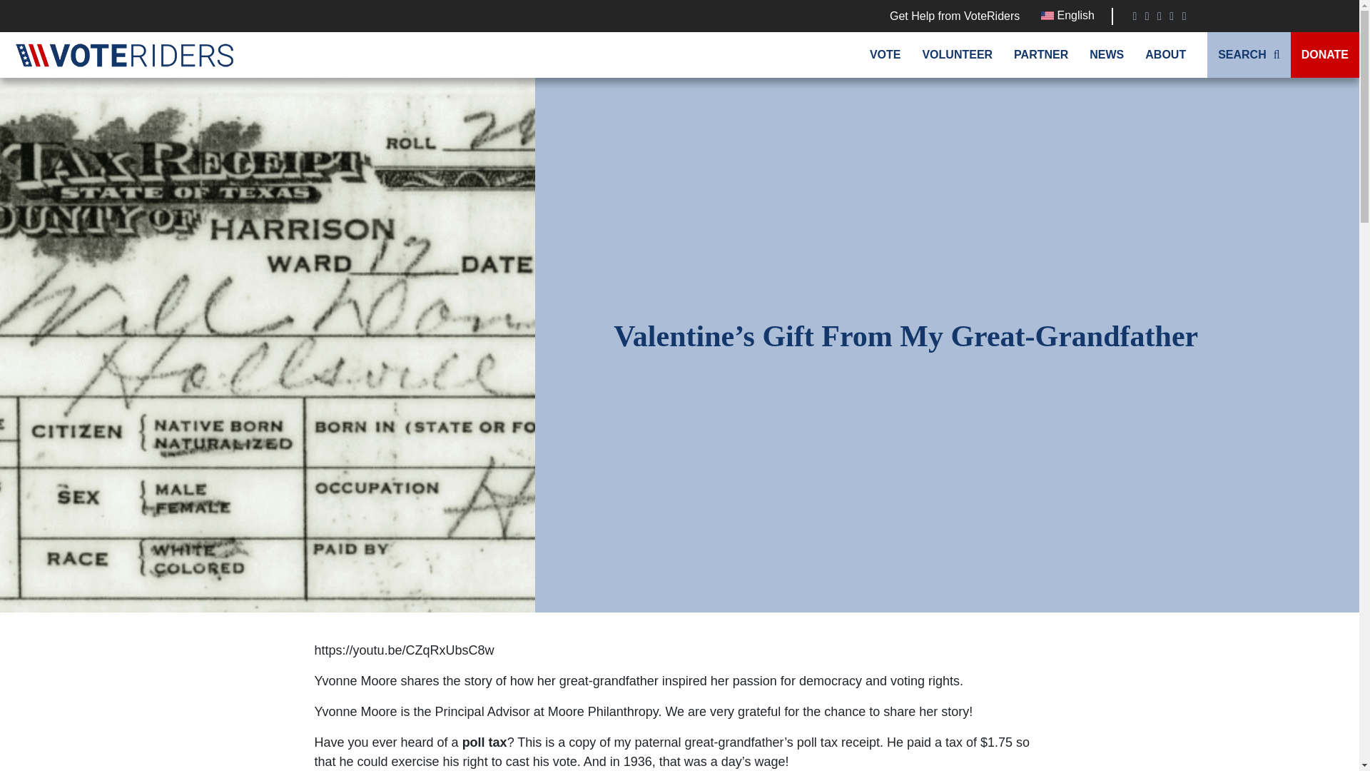 The width and height of the screenshot is (1370, 771). What do you see at coordinates (1249, 55) in the screenshot?
I see `SEARCH` at bounding box center [1249, 55].